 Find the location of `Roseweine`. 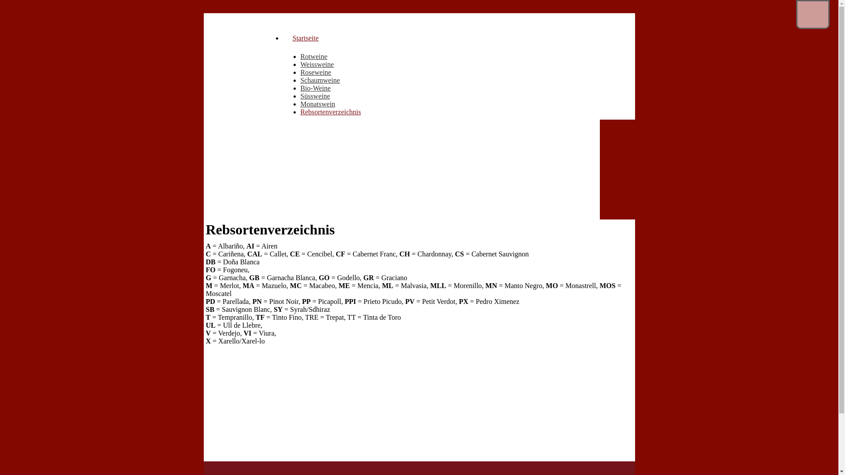

Roseweine is located at coordinates (316, 72).